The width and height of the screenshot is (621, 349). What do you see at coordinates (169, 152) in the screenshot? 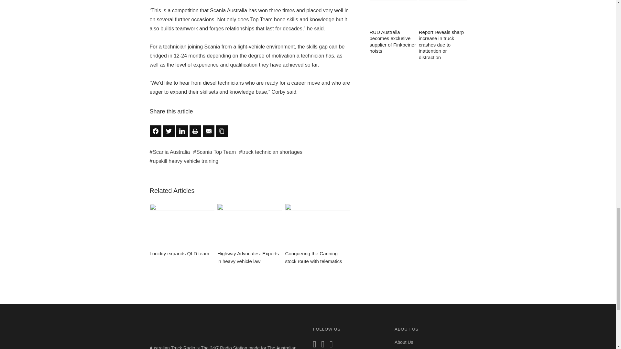
I see `Scania Australia` at bounding box center [169, 152].